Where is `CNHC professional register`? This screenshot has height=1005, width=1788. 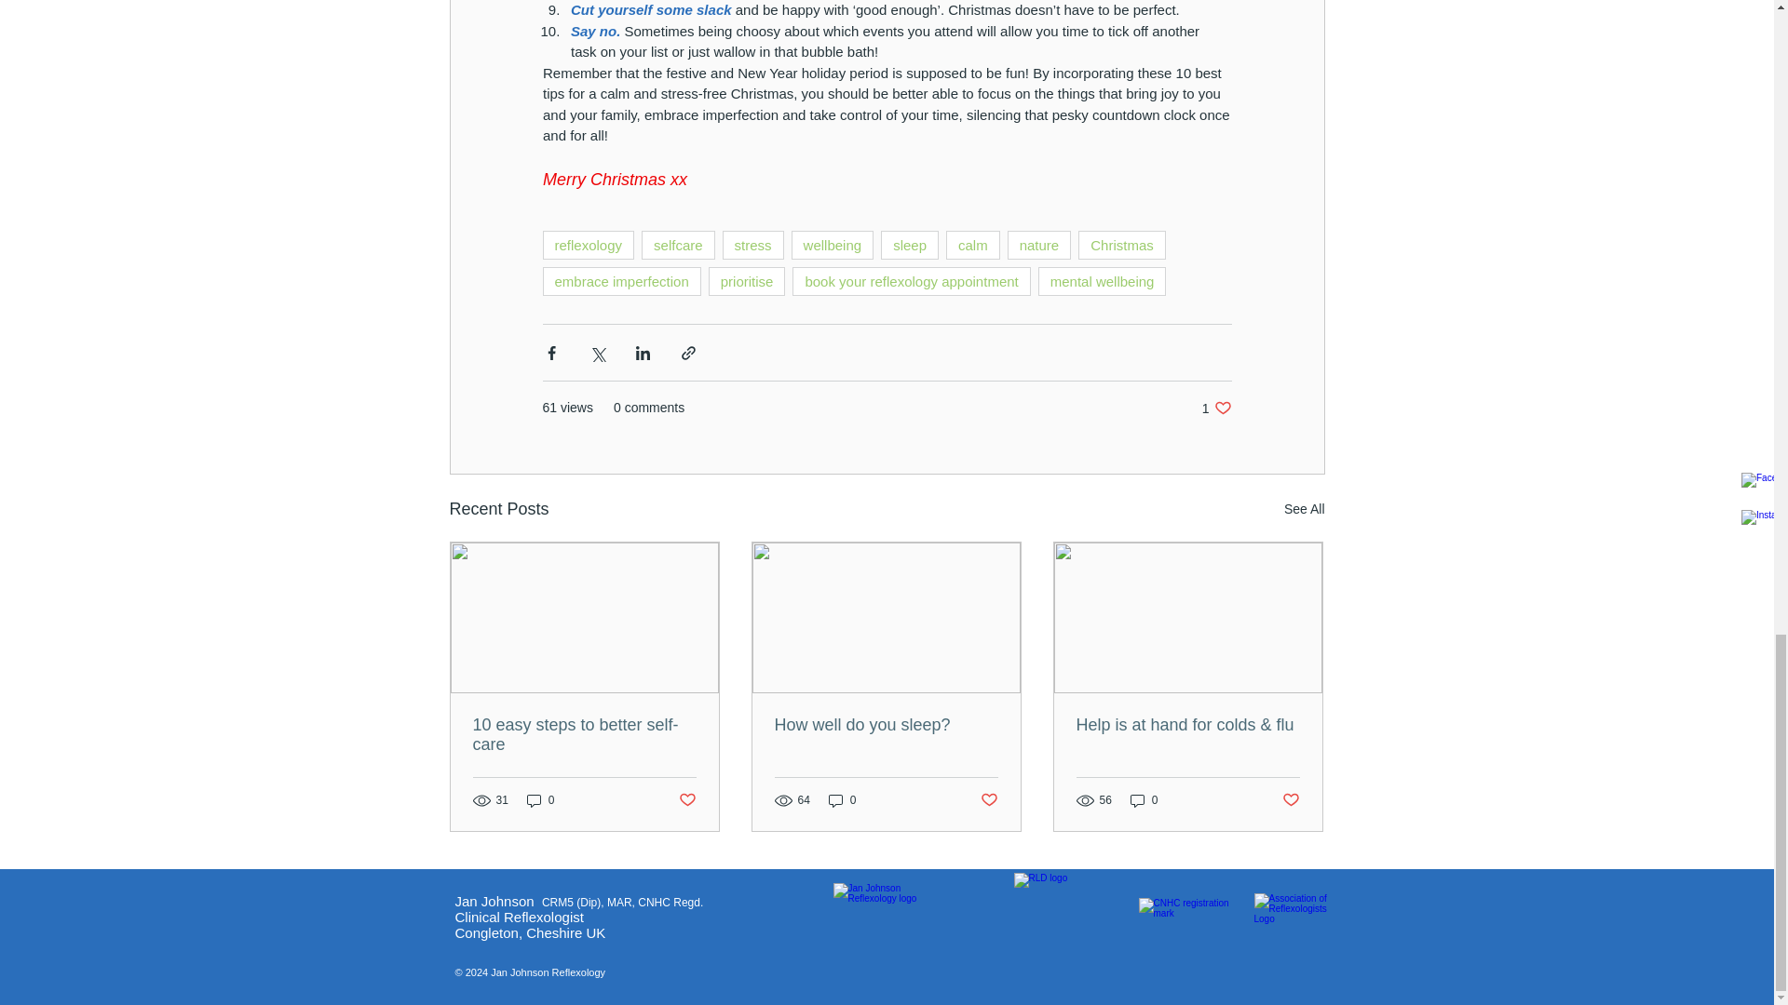
CNHC professional register is located at coordinates (1185, 933).